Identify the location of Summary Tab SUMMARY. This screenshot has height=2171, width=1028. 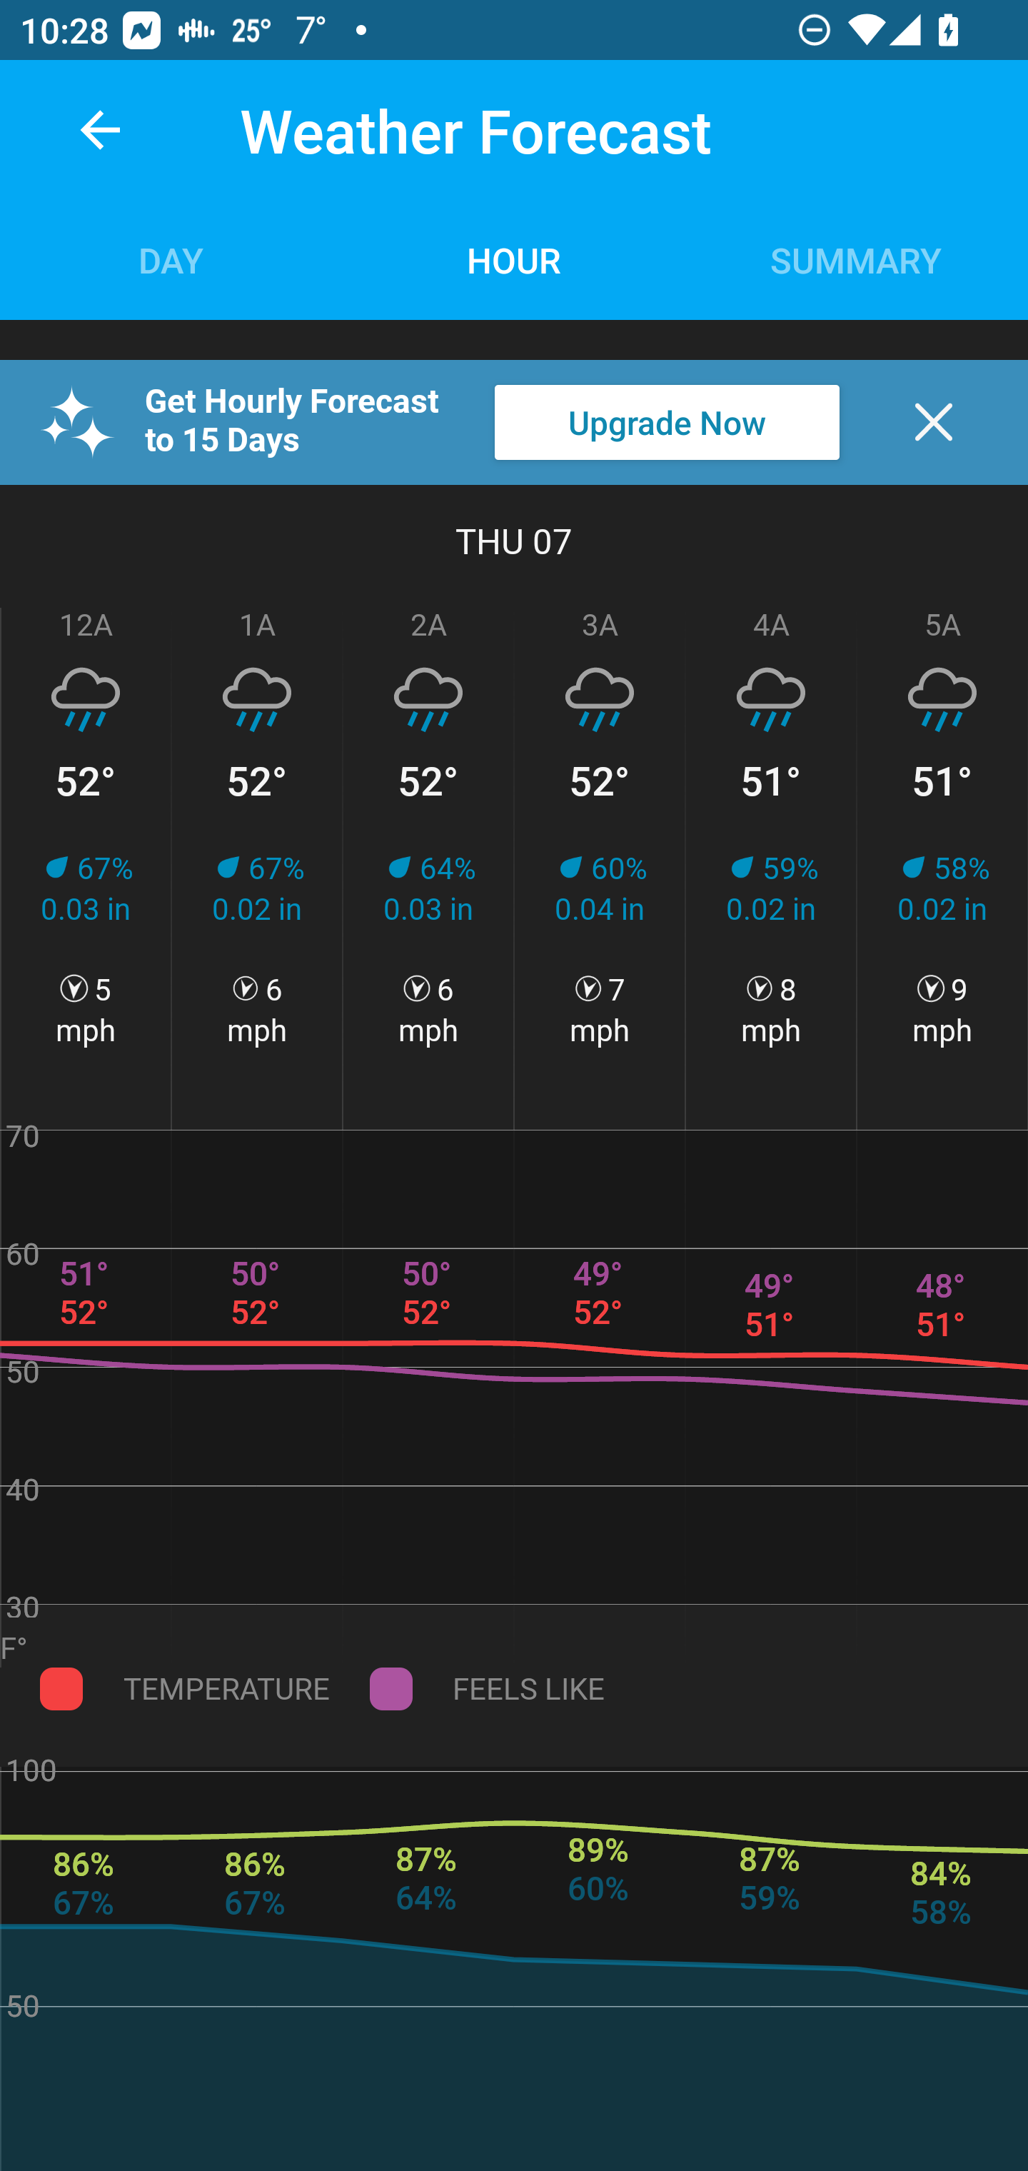
(857, 259).